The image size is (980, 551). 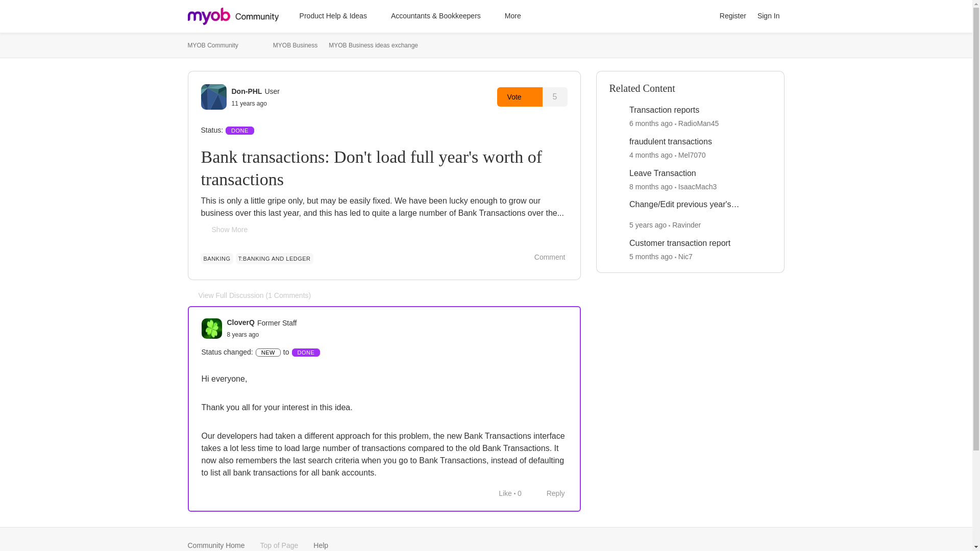 What do you see at coordinates (518, 16) in the screenshot?
I see `More` at bounding box center [518, 16].